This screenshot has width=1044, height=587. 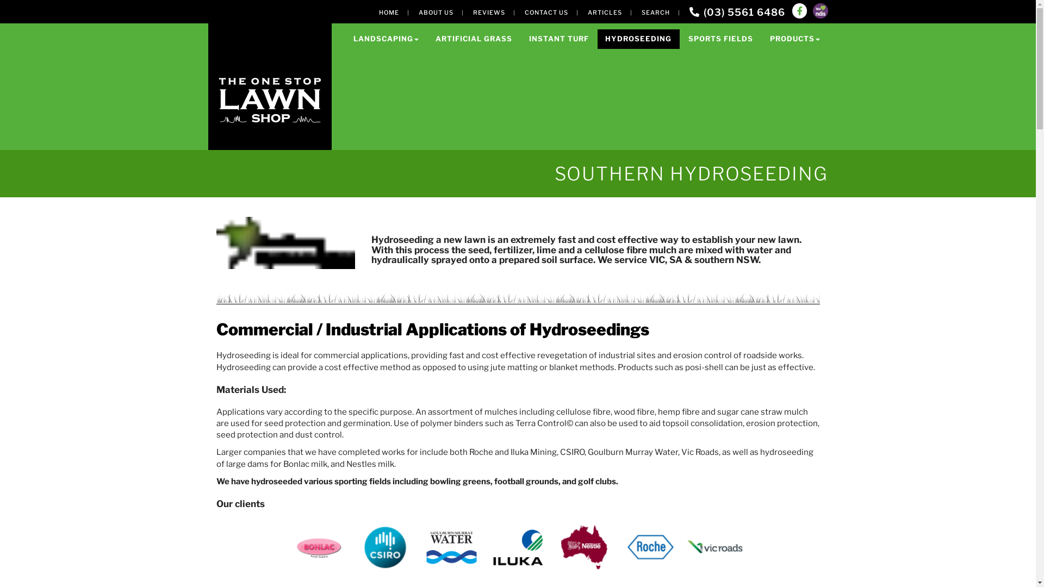 I want to click on ARTIFICIAL GRASS, so click(x=474, y=39).